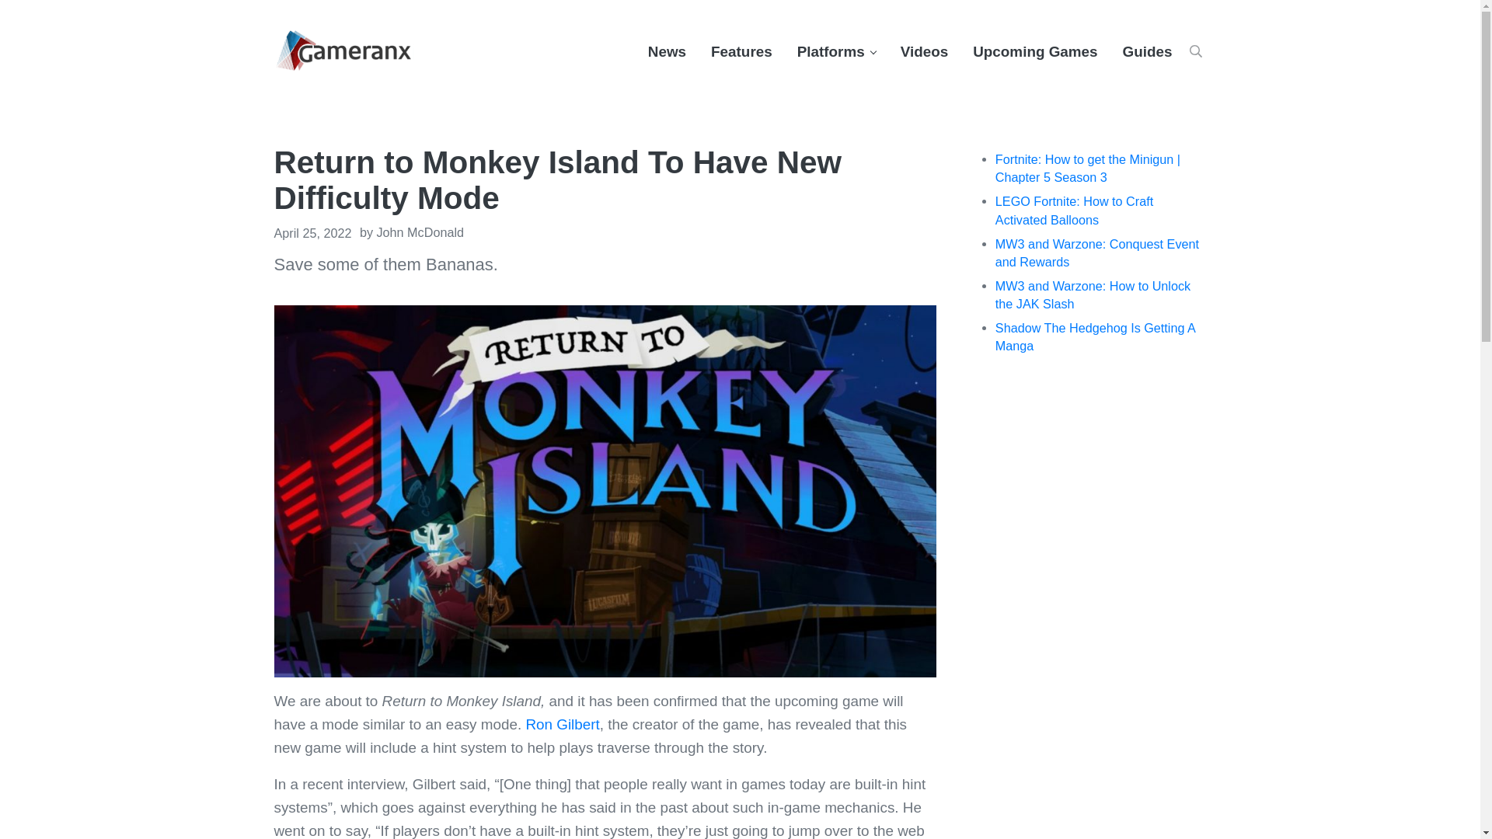 The height and width of the screenshot is (839, 1492). I want to click on News, so click(667, 51).